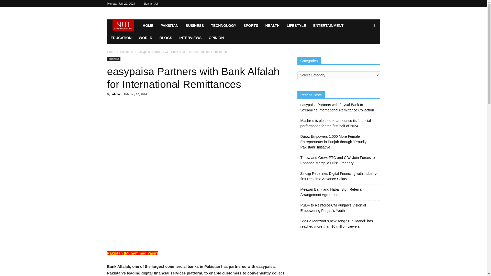 The width and height of the screenshot is (491, 276). What do you see at coordinates (272, 26) in the screenshot?
I see `HEALTH` at bounding box center [272, 26].